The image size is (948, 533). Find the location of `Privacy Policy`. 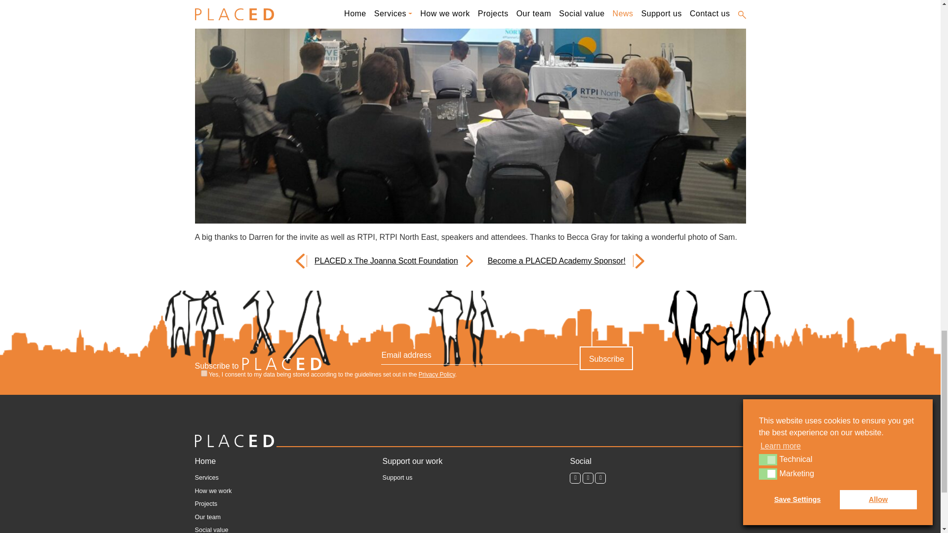

Privacy Policy is located at coordinates (436, 374).